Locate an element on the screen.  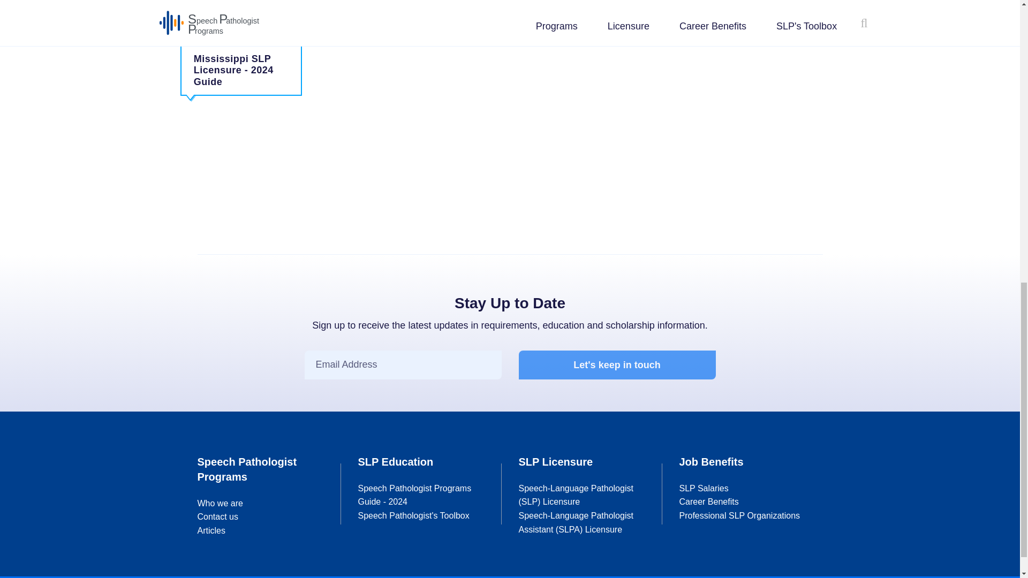
Let's keep in touch is located at coordinates (617, 365).